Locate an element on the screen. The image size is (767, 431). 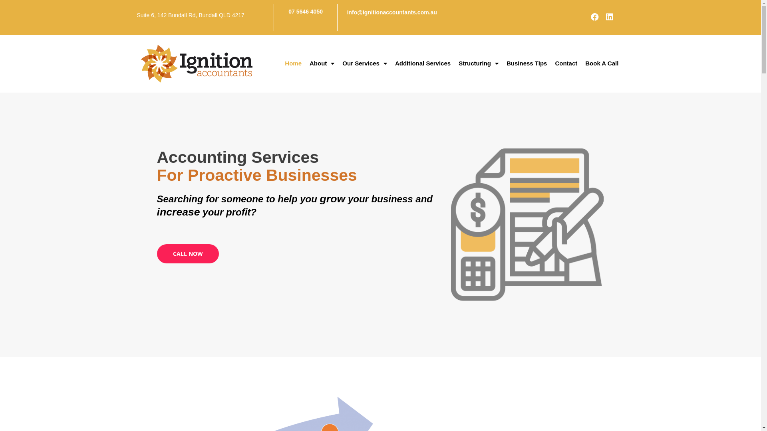
Our Services is located at coordinates (365, 63).